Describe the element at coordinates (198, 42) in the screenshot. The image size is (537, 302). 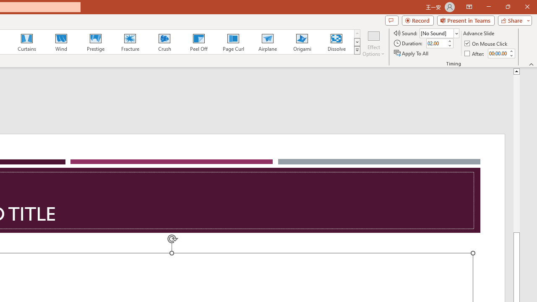
I see `Peel Off` at that location.